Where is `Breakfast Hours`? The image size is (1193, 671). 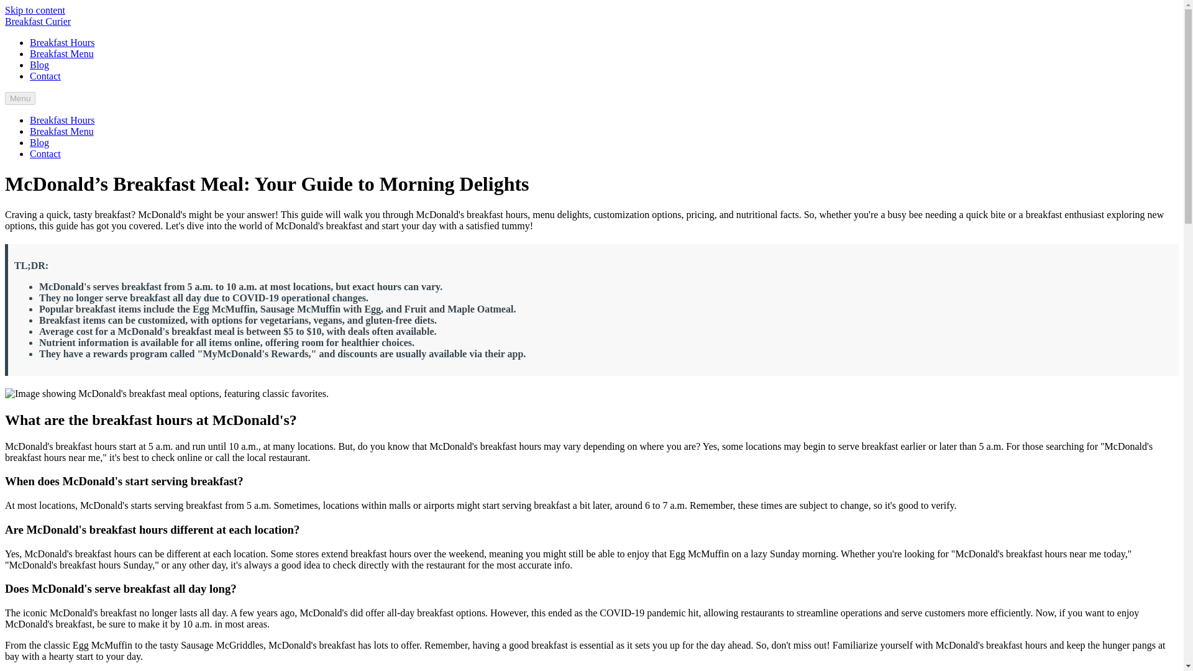
Breakfast Hours is located at coordinates (62, 42).